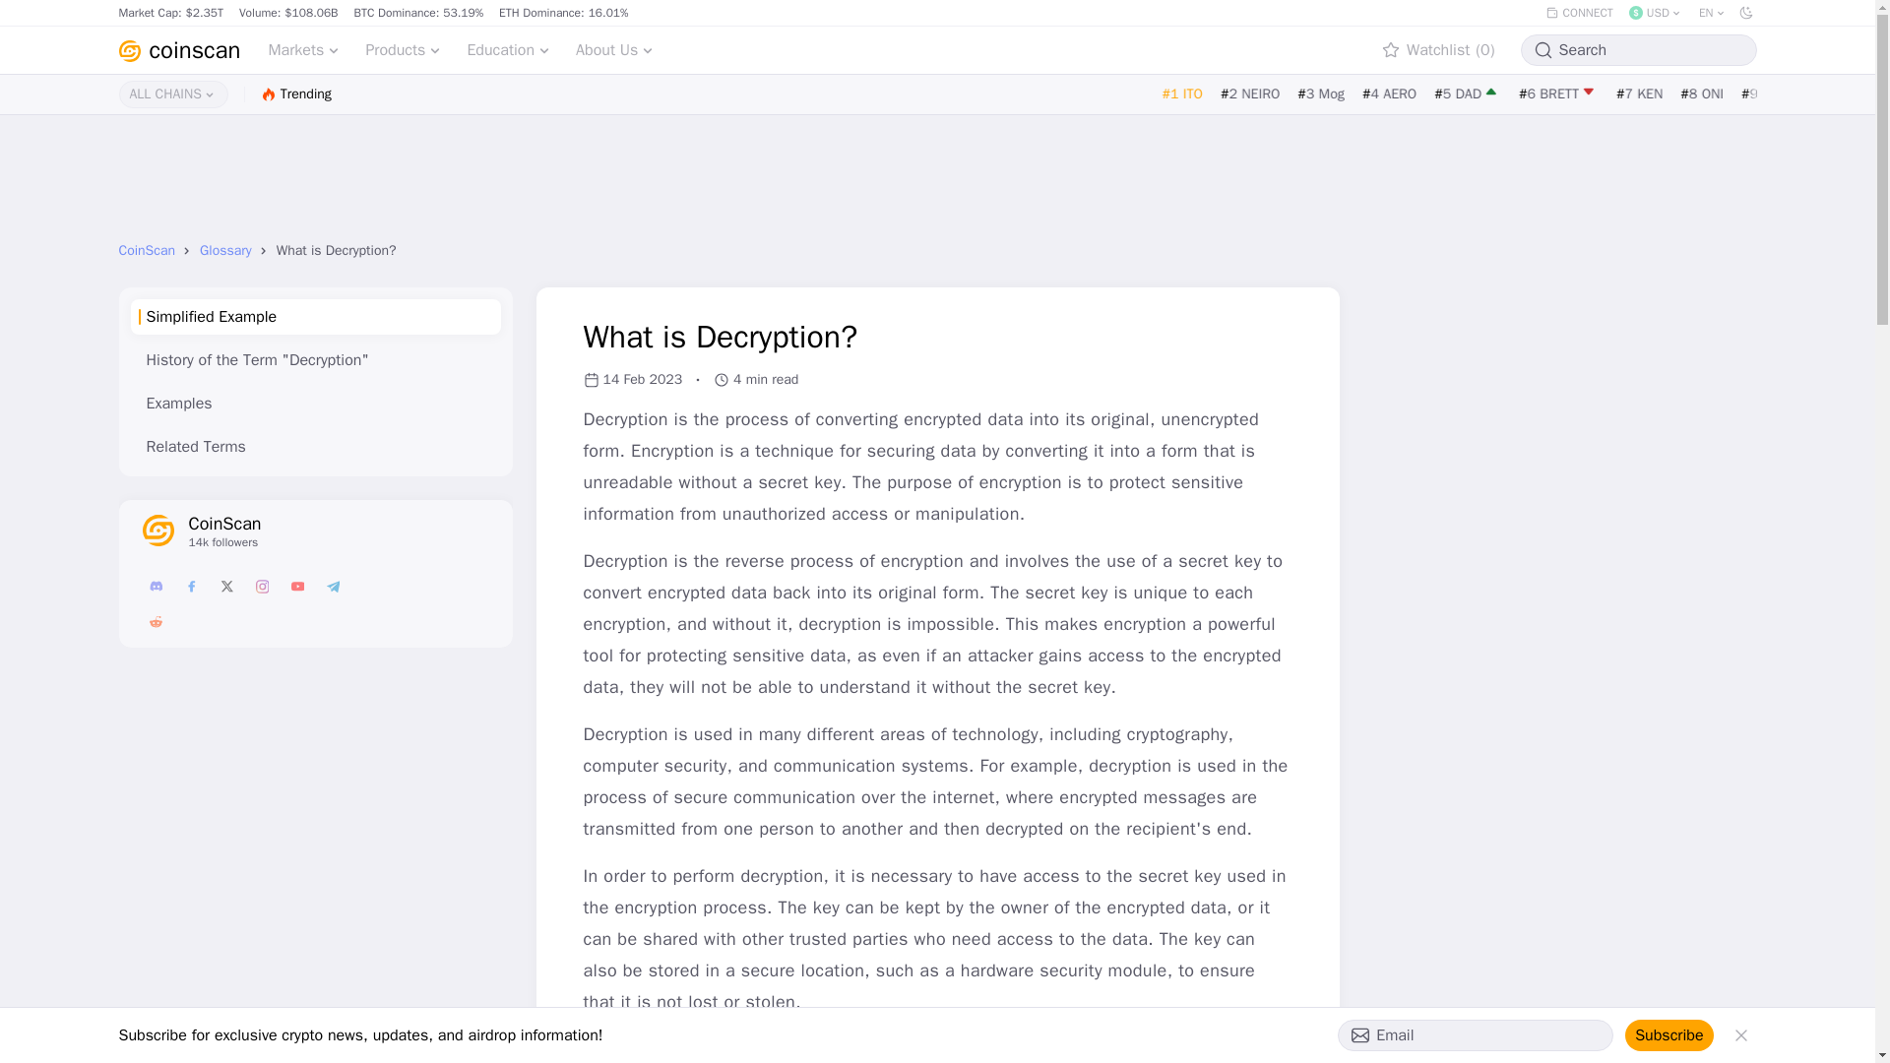 The height and width of the screenshot is (1063, 1890). I want to click on Markets, so click(304, 49).